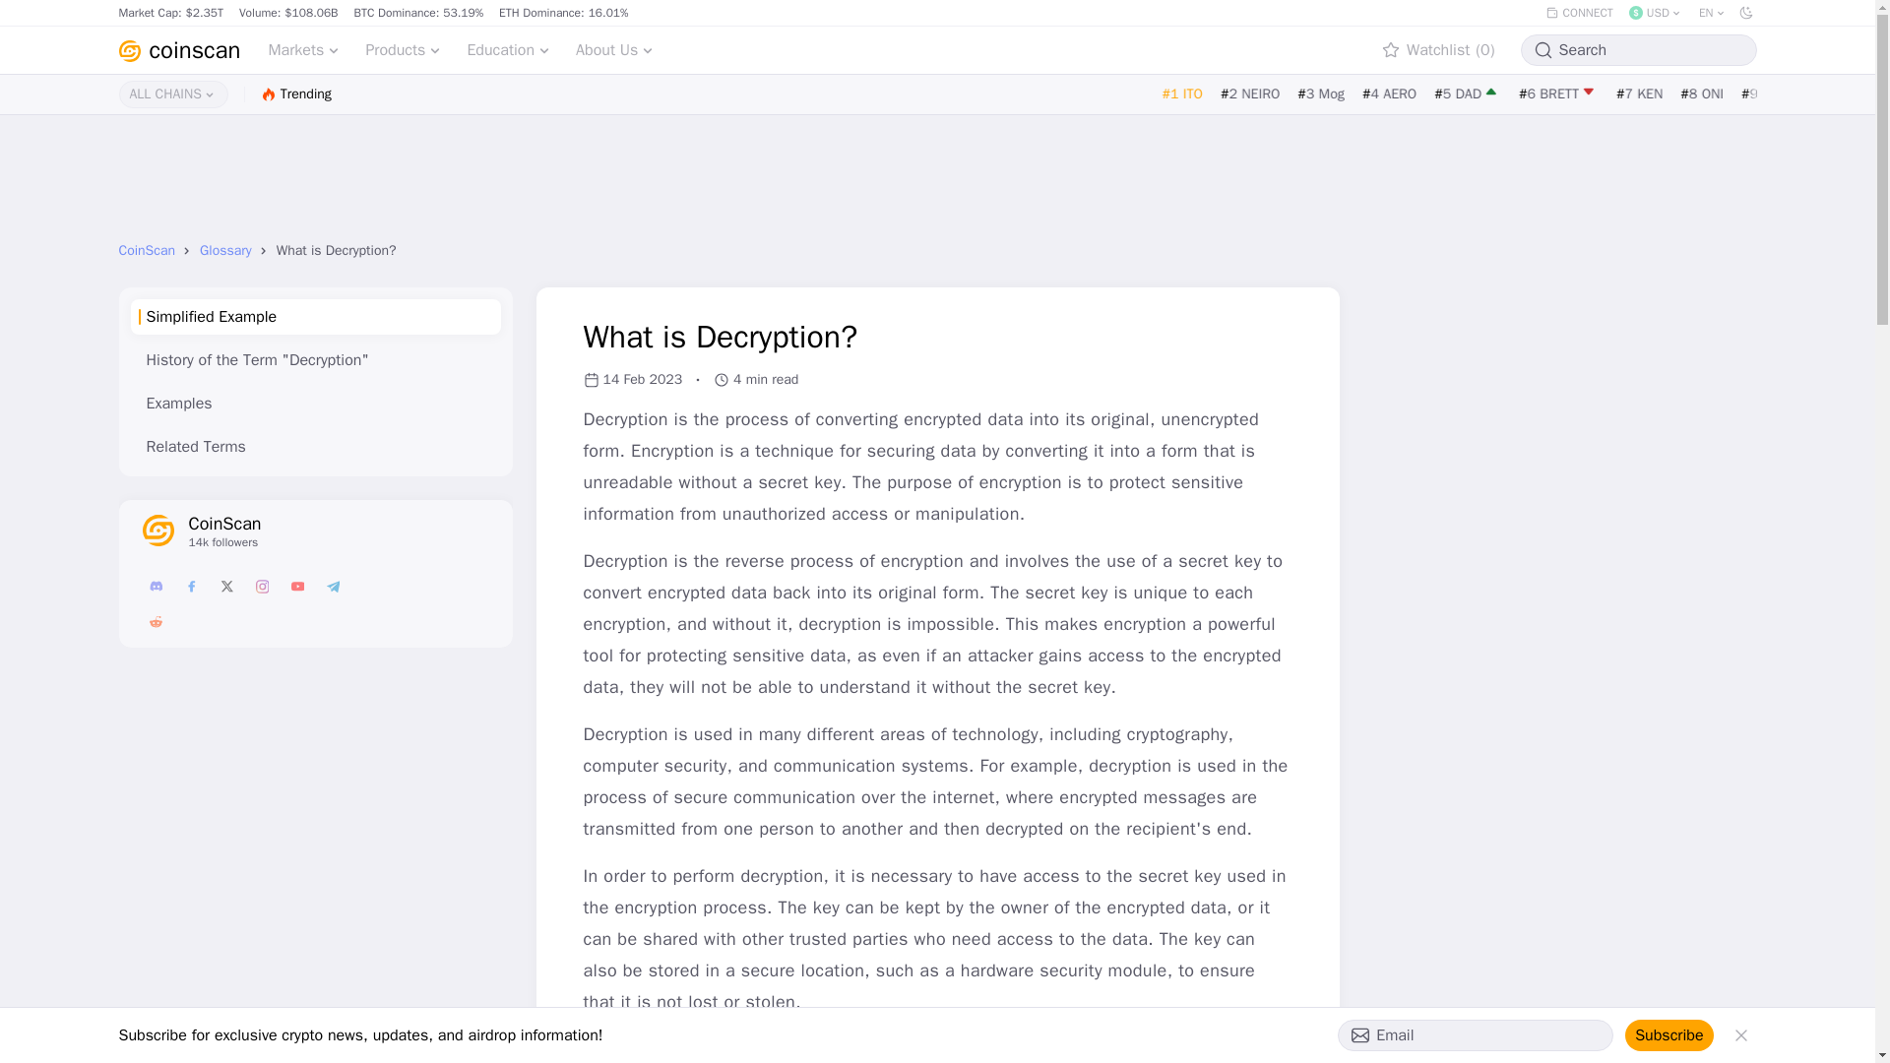 The height and width of the screenshot is (1063, 1890). I want to click on Markets, so click(304, 49).